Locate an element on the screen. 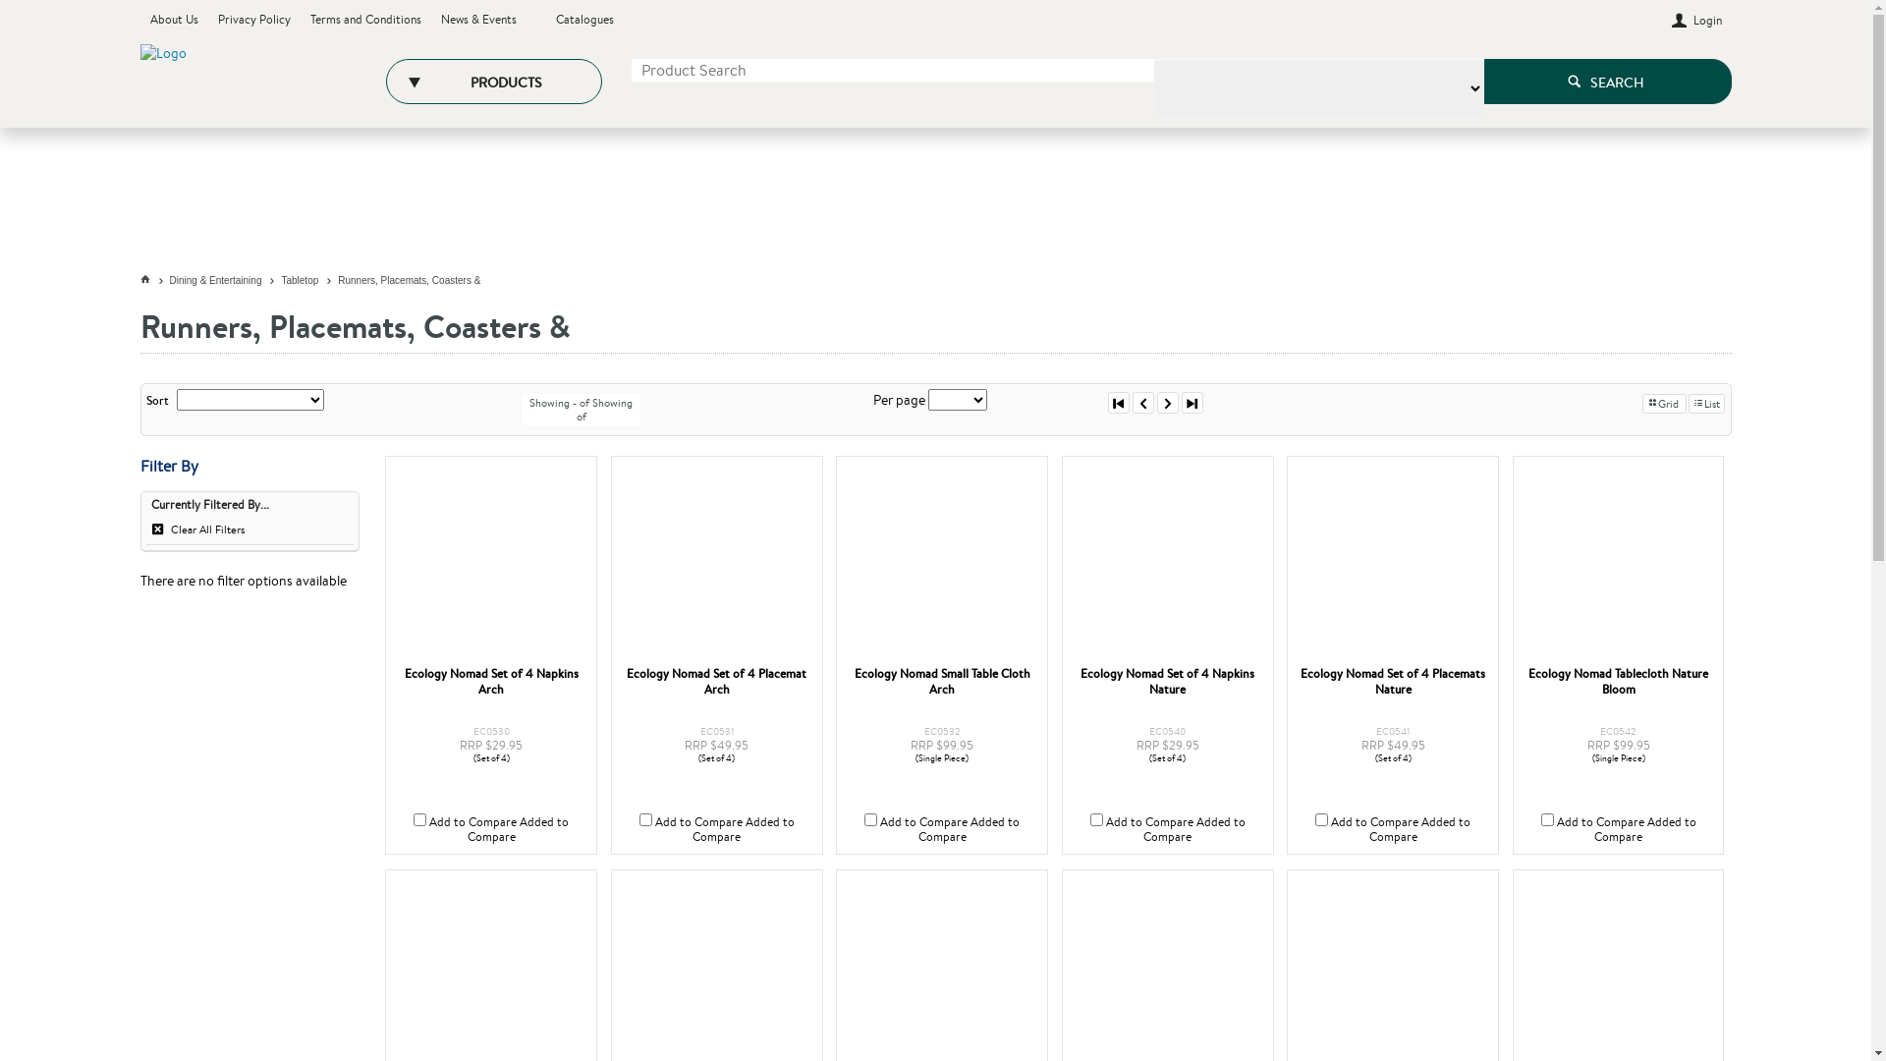 The image size is (1886, 1061). Ecology Nomad Tablecloth Nature Bloom is located at coordinates (1619, 562).